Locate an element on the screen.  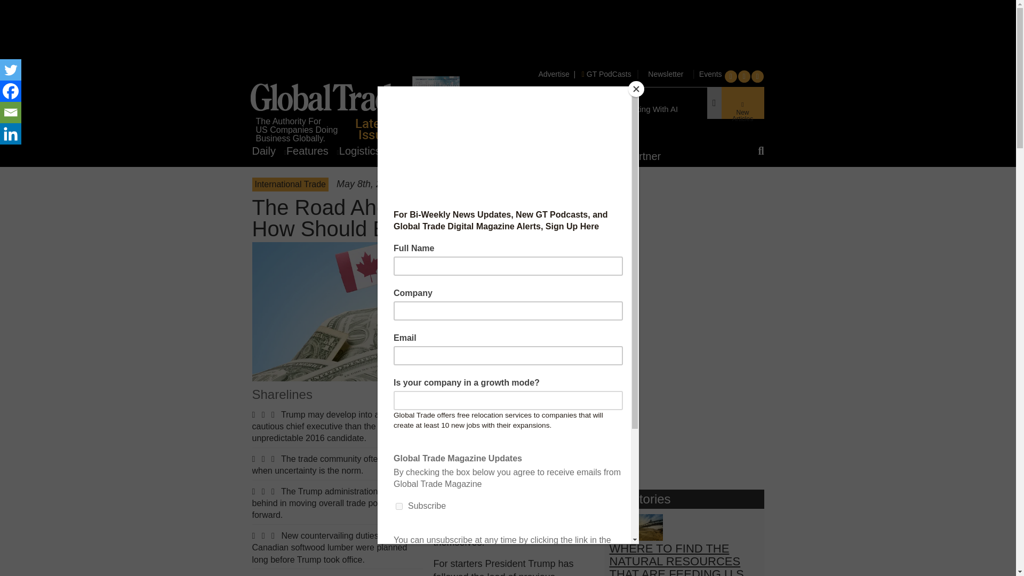
Linkedin is located at coordinates (11, 134).